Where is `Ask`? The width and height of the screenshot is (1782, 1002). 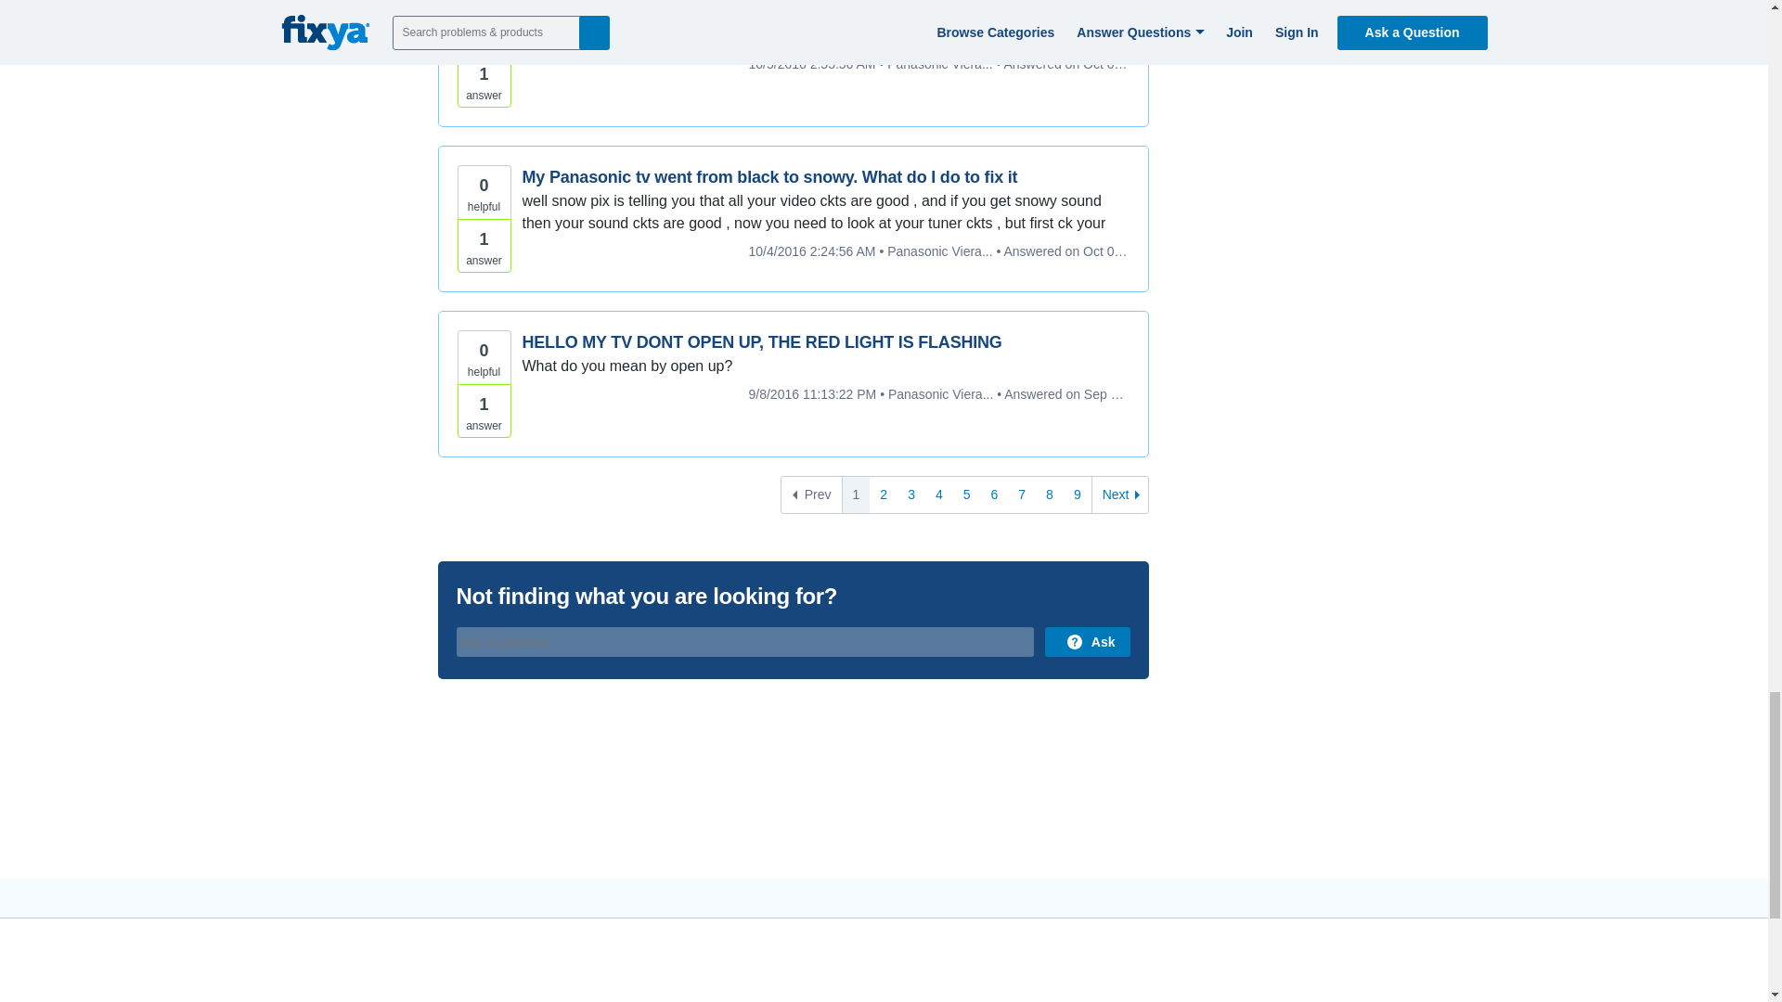
Ask is located at coordinates (1087, 642).